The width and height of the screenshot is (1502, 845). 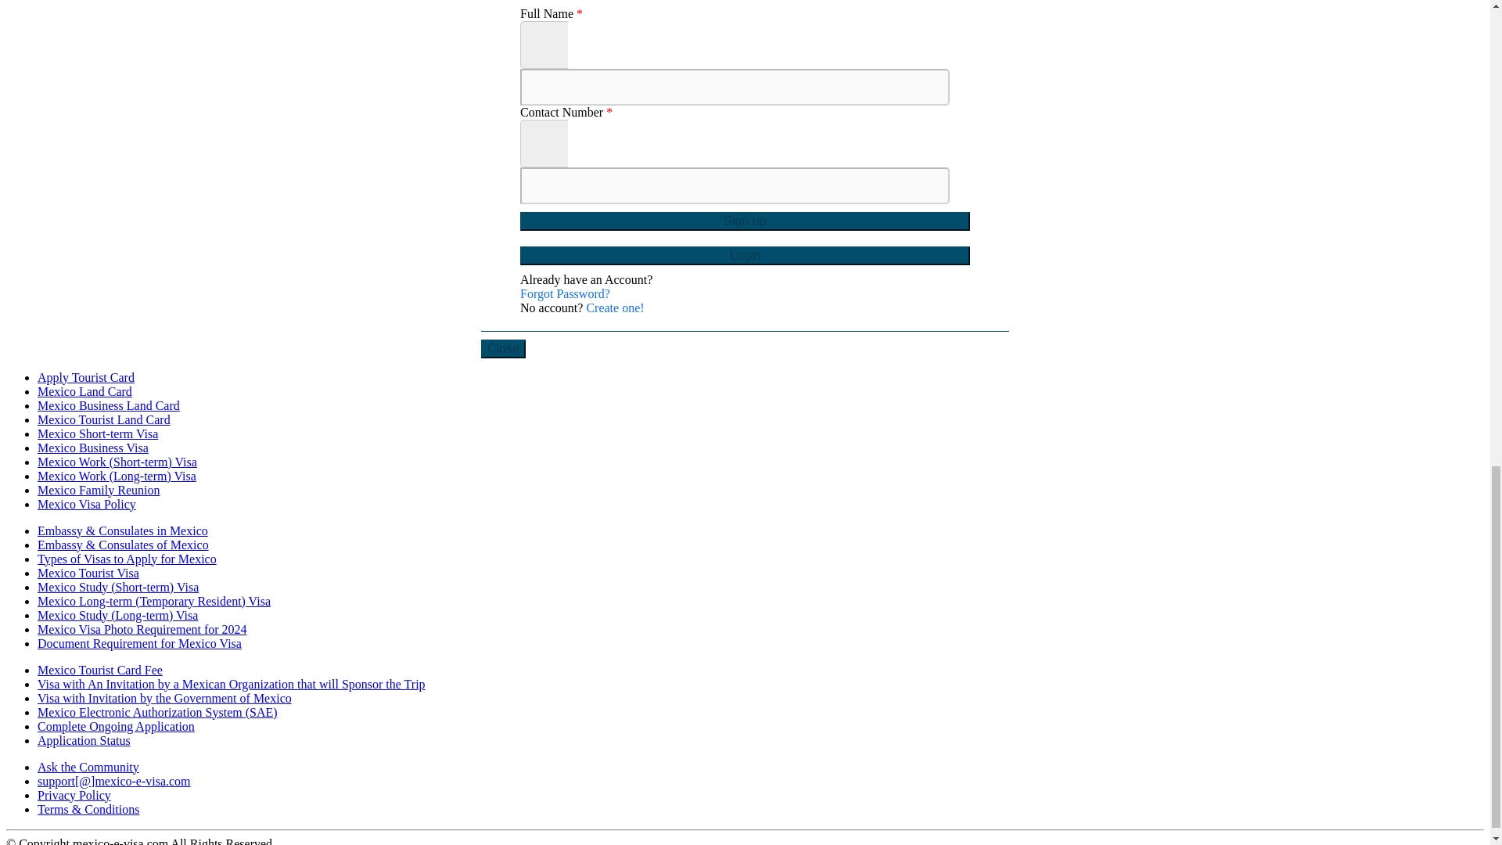 What do you see at coordinates (109, 405) in the screenshot?
I see `Mexico Business Land Card` at bounding box center [109, 405].